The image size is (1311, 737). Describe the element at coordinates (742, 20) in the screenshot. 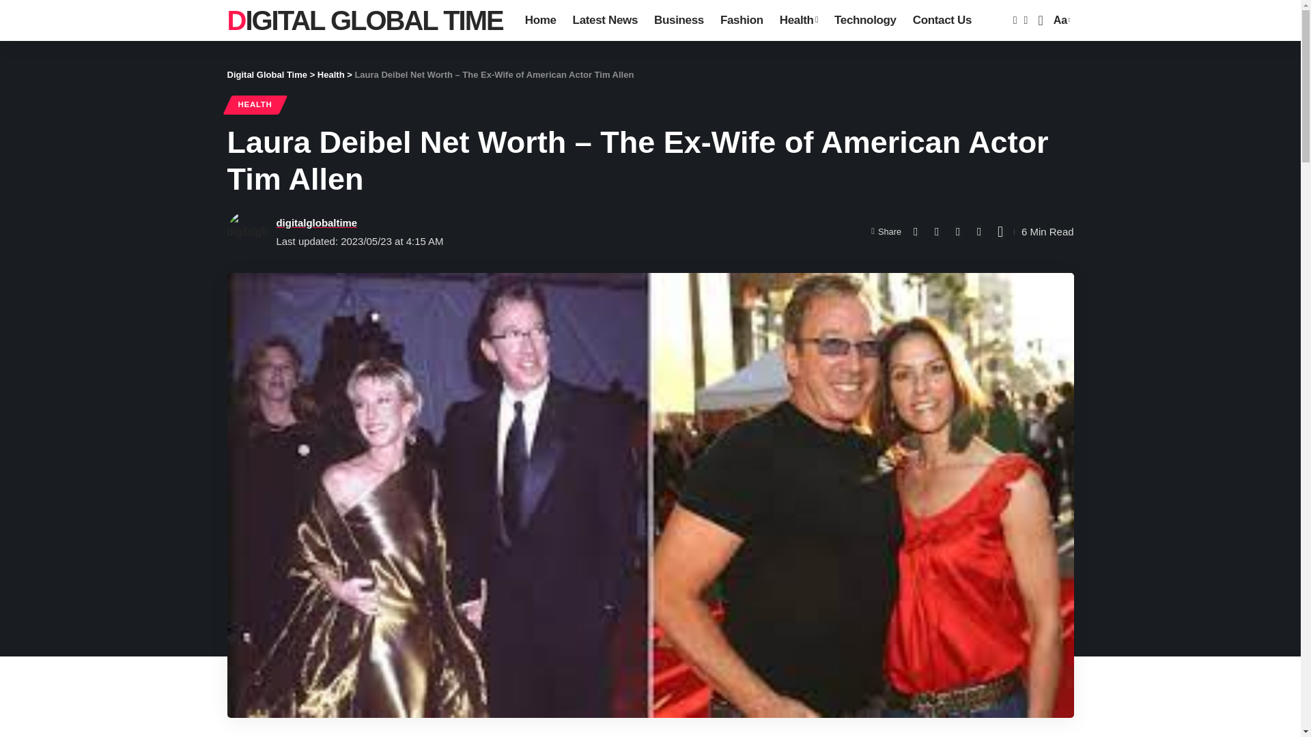

I see `HEALTH` at that location.